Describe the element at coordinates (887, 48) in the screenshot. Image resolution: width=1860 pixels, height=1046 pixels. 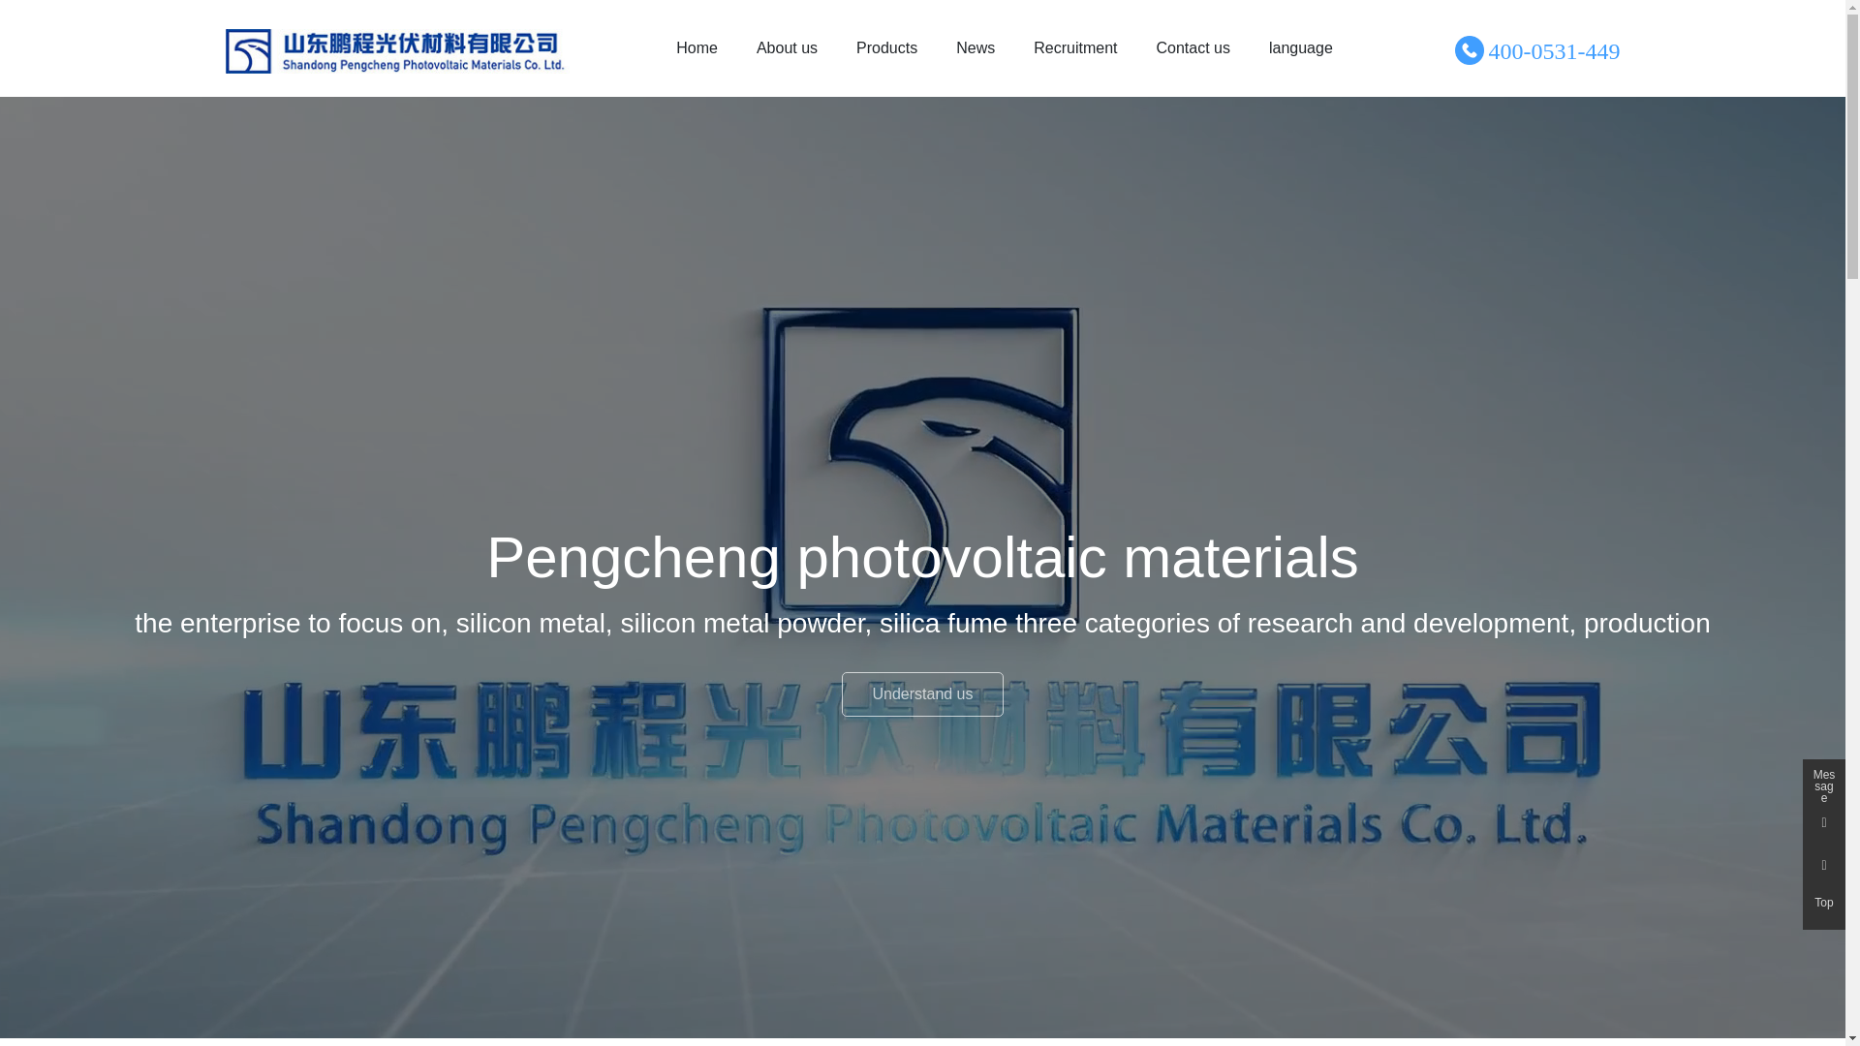
I see `Products` at that location.